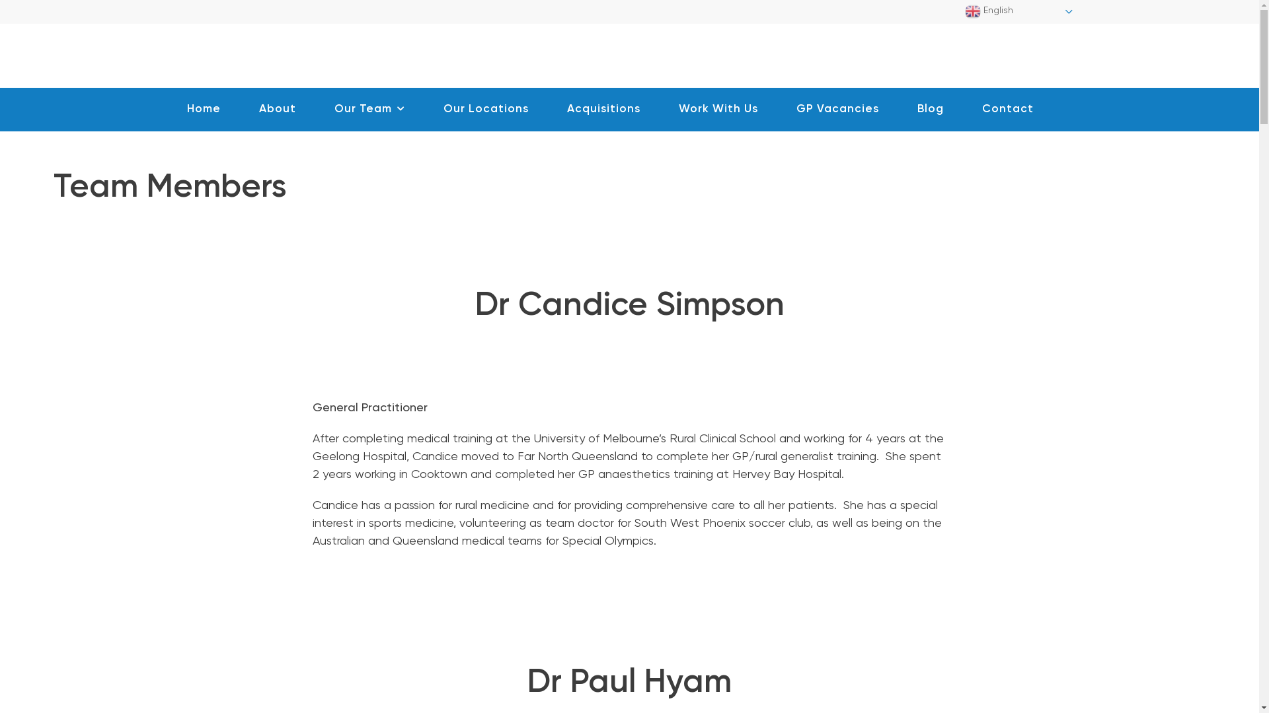 The width and height of the screenshot is (1269, 713). I want to click on GP Vacancies, so click(838, 110).